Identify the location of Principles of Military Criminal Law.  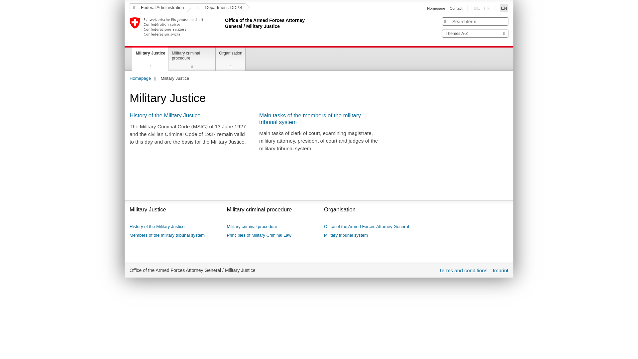
(259, 235).